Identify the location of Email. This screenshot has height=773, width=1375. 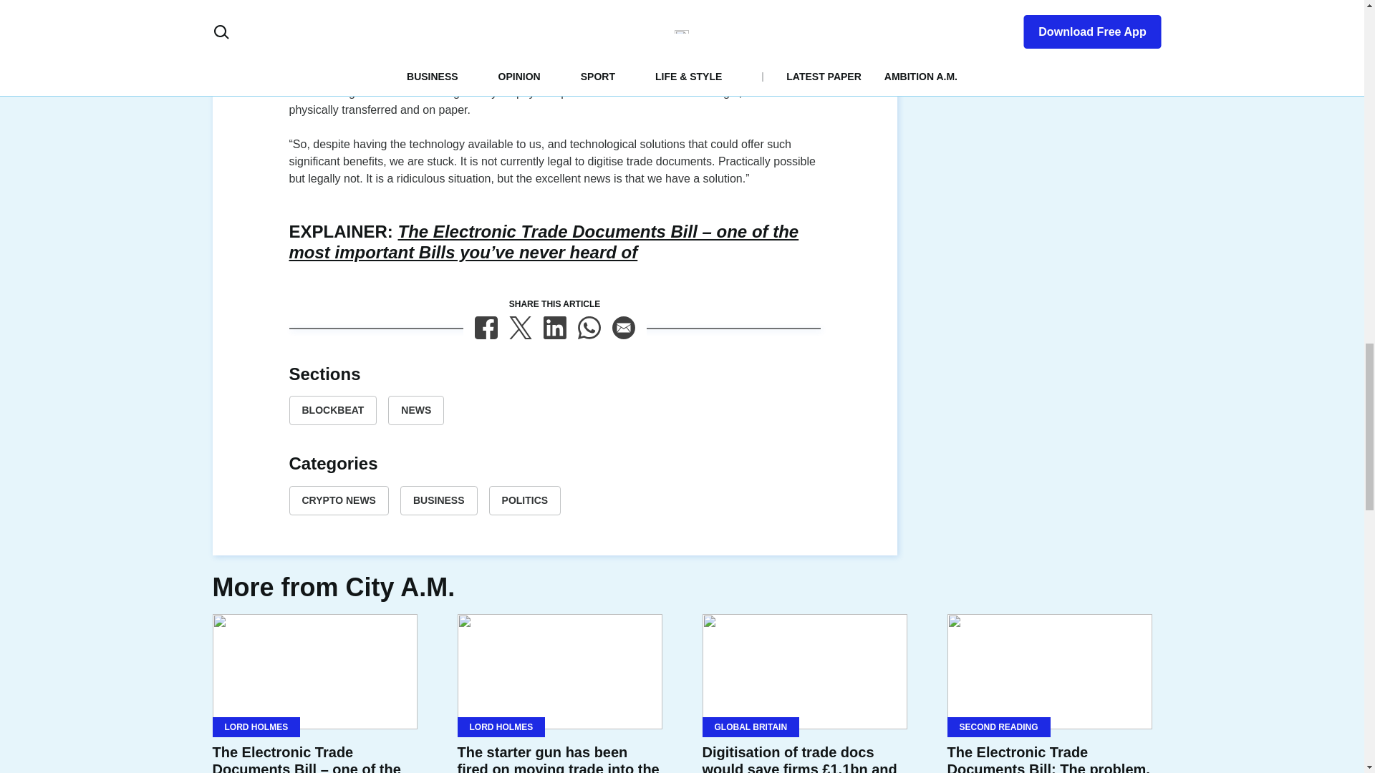
(623, 328).